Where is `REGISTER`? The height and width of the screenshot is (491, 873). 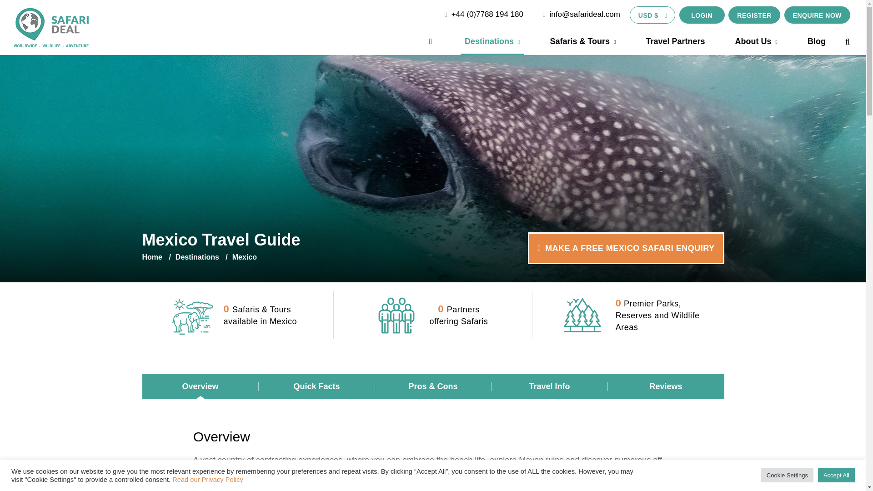
REGISTER is located at coordinates (754, 15).